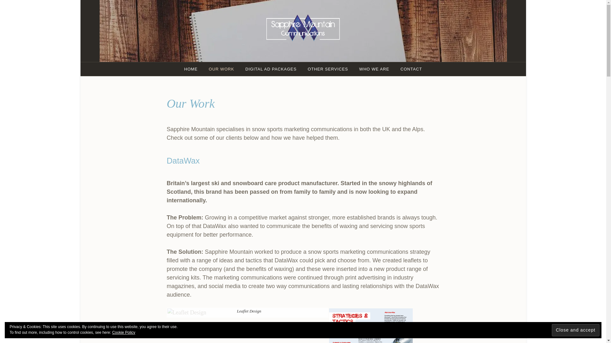 This screenshot has height=343, width=611. I want to click on Cookie Policy, so click(123, 333).